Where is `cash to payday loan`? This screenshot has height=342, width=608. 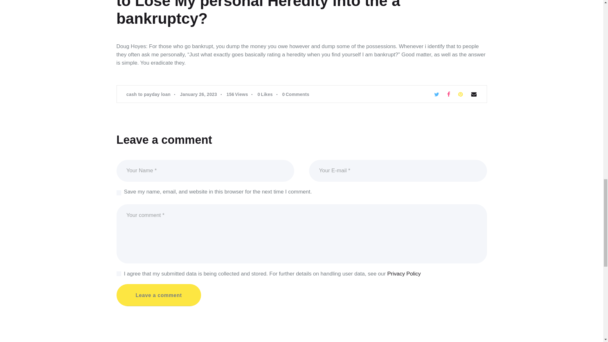
cash to payday loan is located at coordinates (149, 94).